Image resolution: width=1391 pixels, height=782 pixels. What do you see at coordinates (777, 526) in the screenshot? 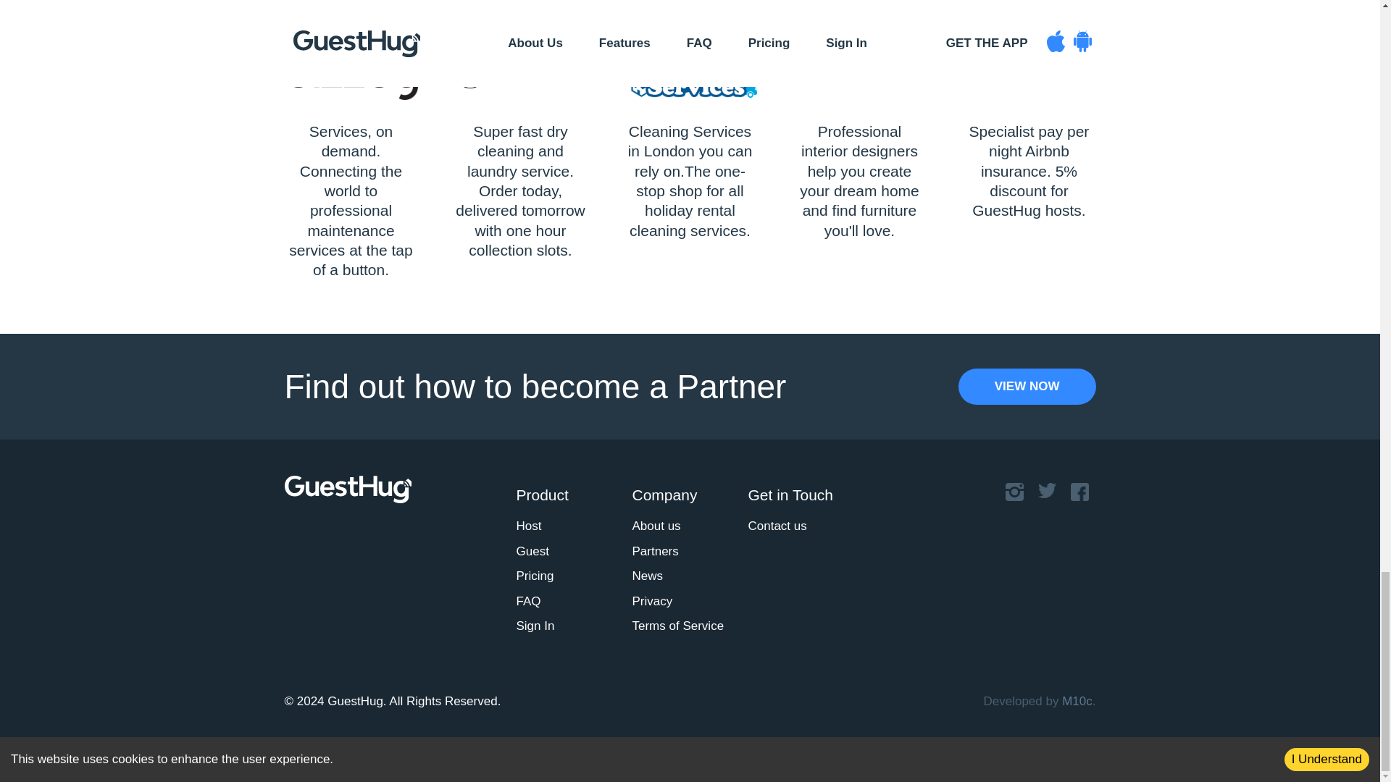
I see `Contact us` at bounding box center [777, 526].